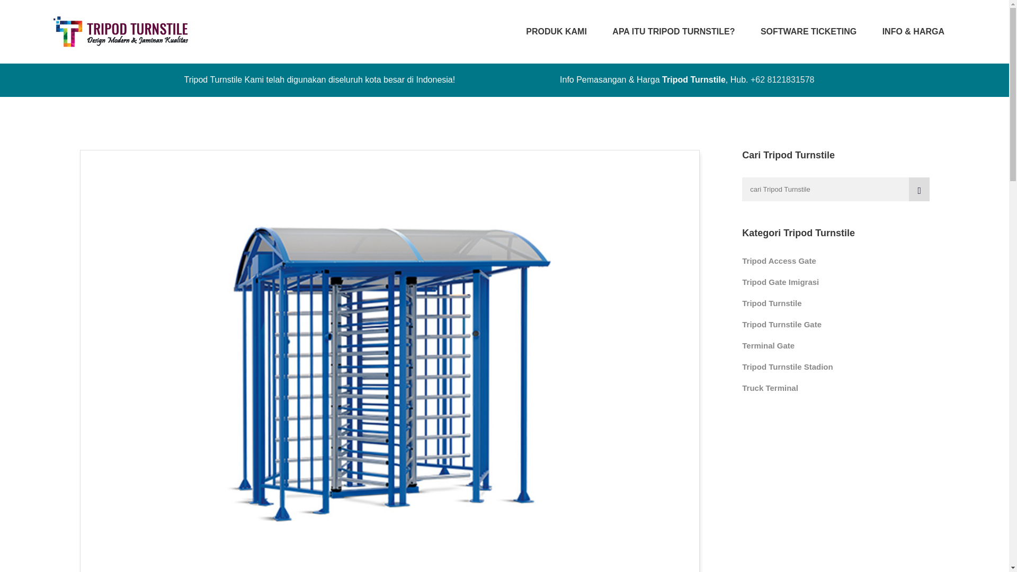 The height and width of the screenshot is (572, 1017). I want to click on Apa itu Tripod Turnstile?, so click(673, 32).